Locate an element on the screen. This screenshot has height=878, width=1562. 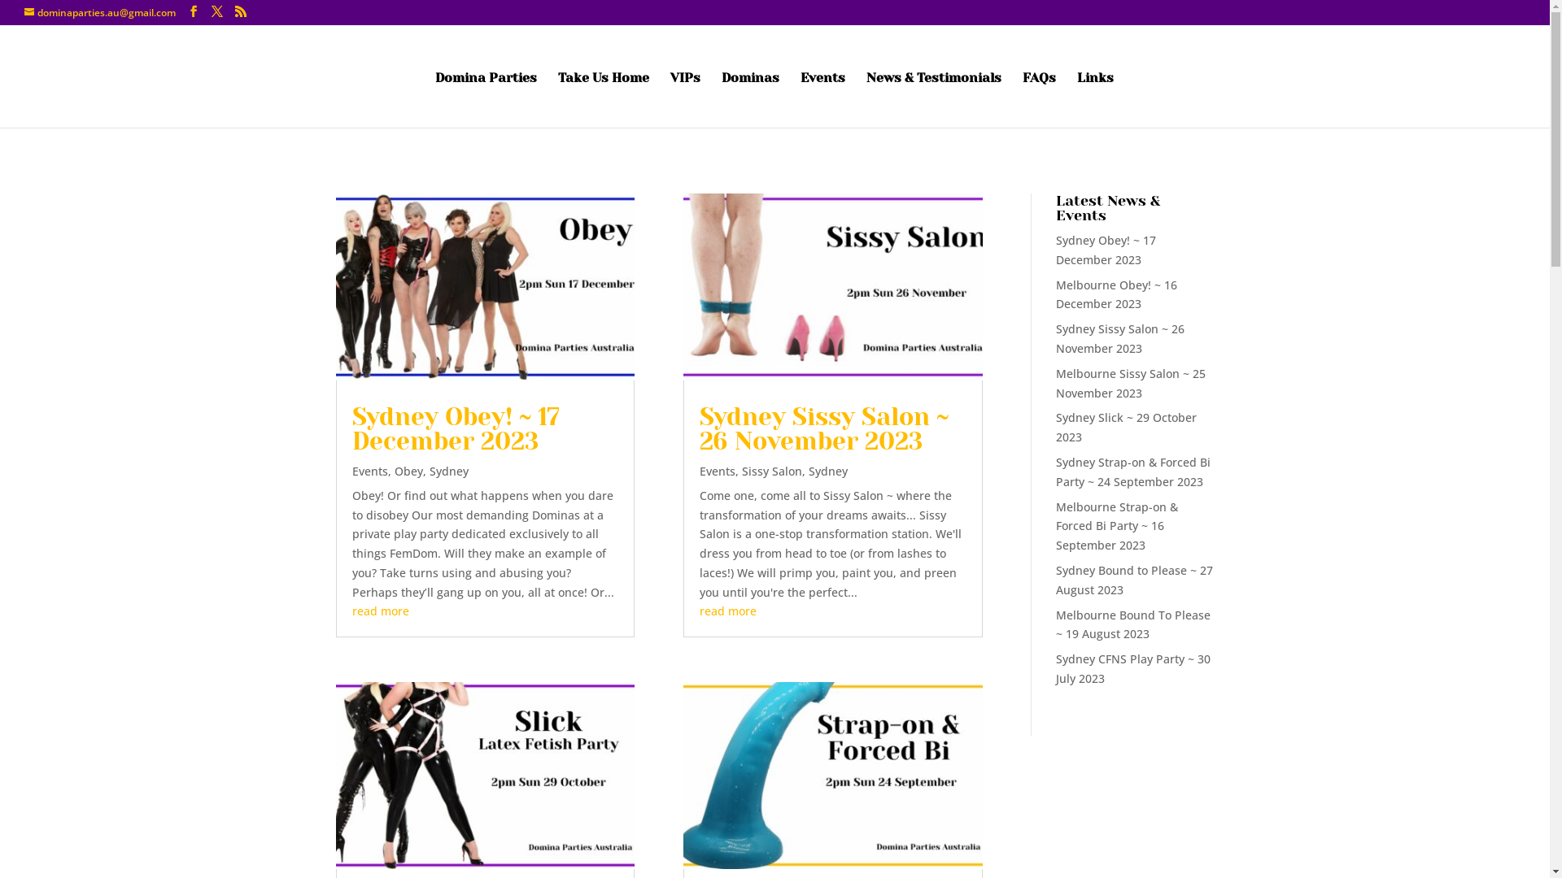
Sissy Salon is located at coordinates (772, 472).